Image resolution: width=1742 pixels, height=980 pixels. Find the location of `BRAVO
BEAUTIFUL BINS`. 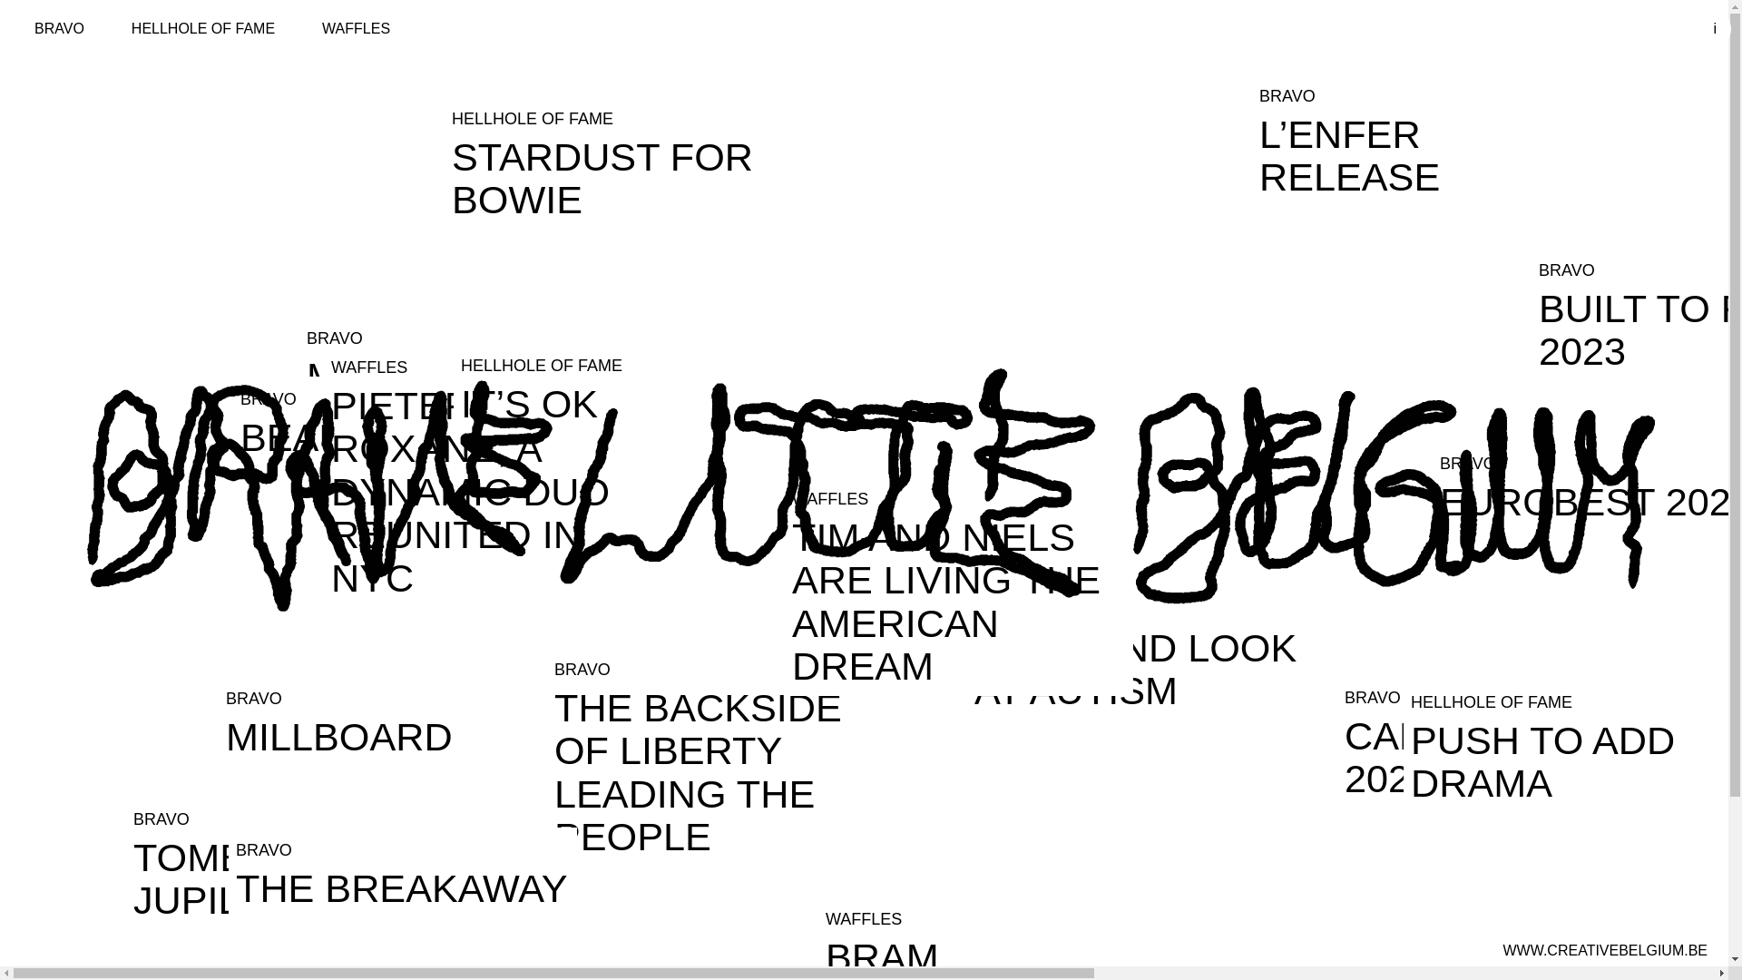

BRAVO
BEAUTIFUL BINS is located at coordinates (407, 421).